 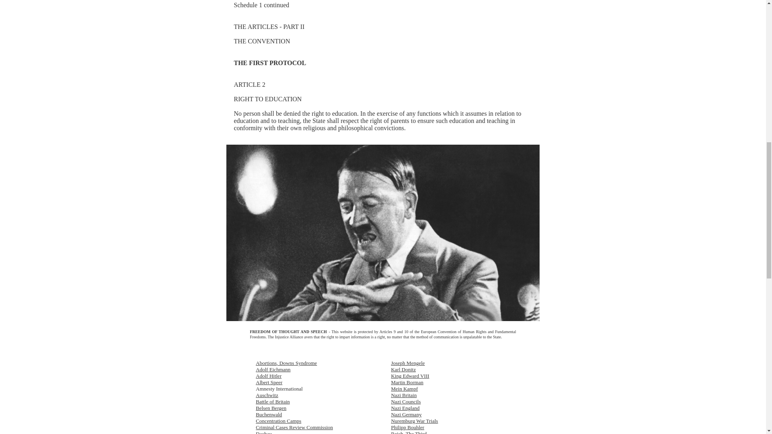 I want to click on Abortions, Downs Syndrome, so click(x=286, y=363).